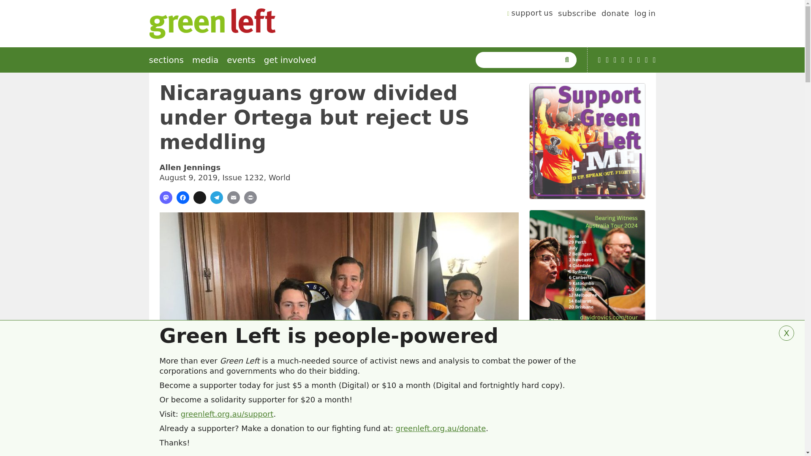 Image resolution: width=811 pixels, height=456 pixels. Describe the element at coordinates (623, 60) in the screenshot. I see `TikTok` at that location.